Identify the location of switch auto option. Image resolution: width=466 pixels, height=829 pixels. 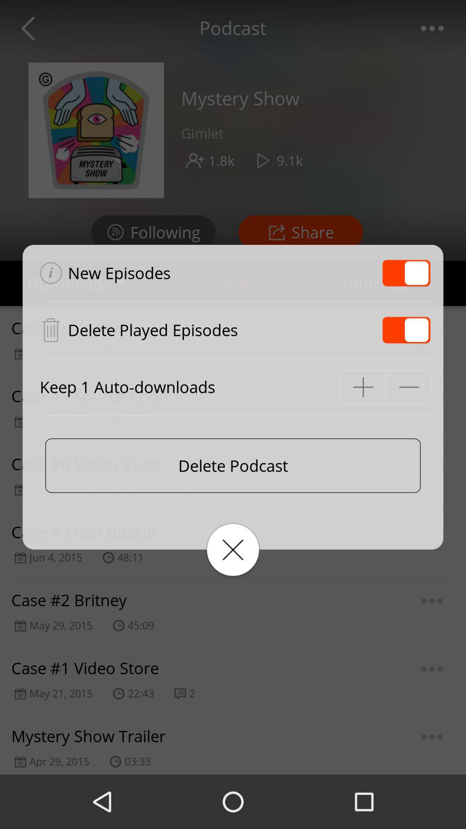
(406, 330).